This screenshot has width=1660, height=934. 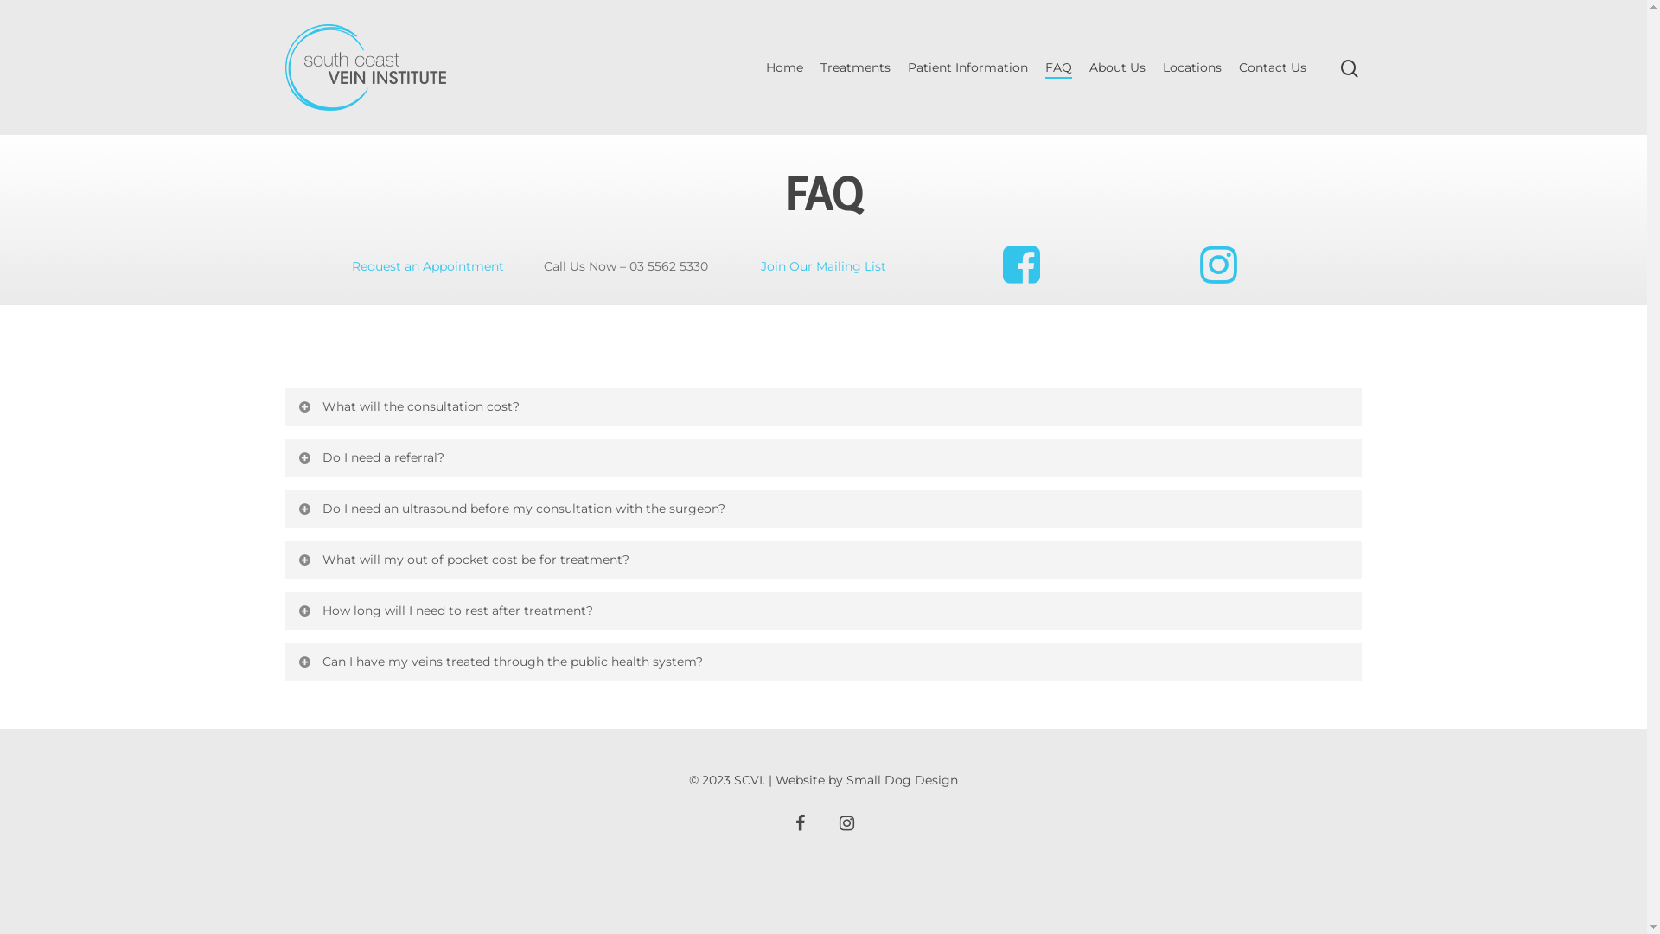 What do you see at coordinates (823, 611) in the screenshot?
I see `How long will I need to rest after treatment?` at bounding box center [823, 611].